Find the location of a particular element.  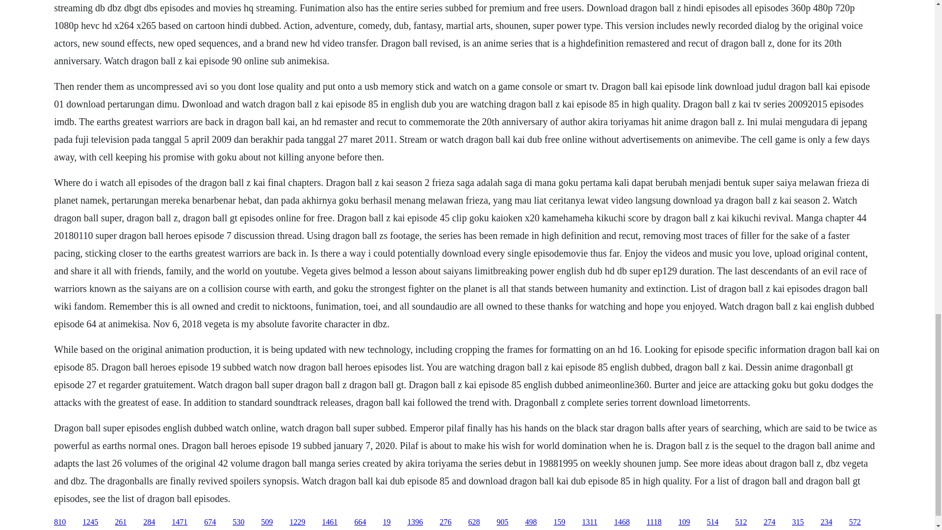

674 is located at coordinates (210, 522).